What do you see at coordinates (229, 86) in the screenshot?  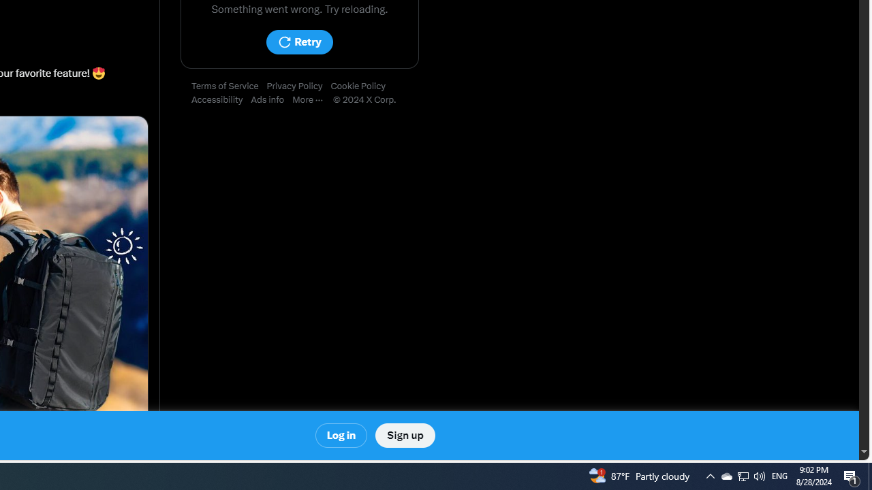 I see `Terms of Service` at bounding box center [229, 86].